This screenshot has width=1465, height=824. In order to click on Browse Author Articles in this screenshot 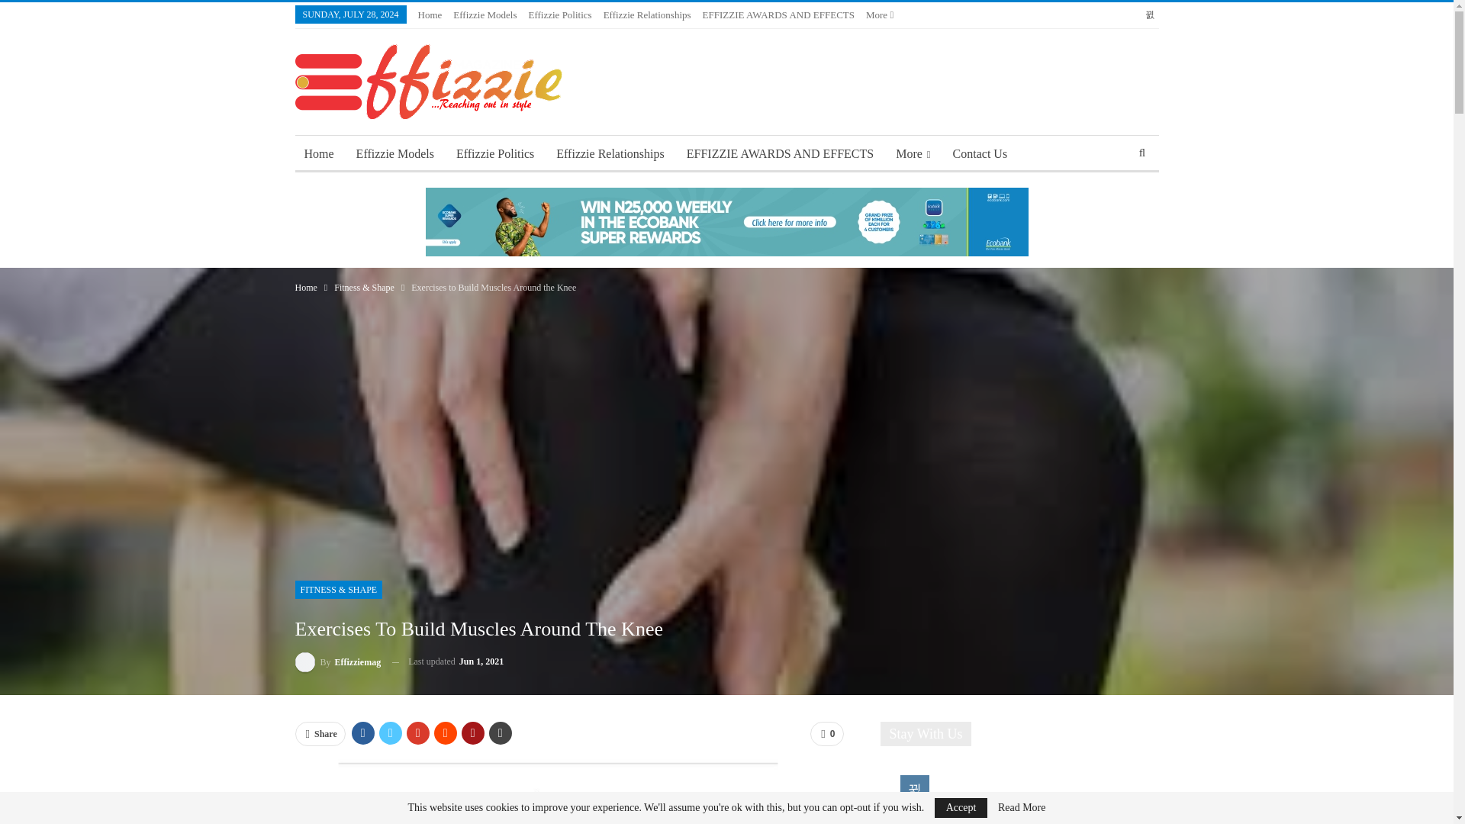, I will do `click(337, 662)`.